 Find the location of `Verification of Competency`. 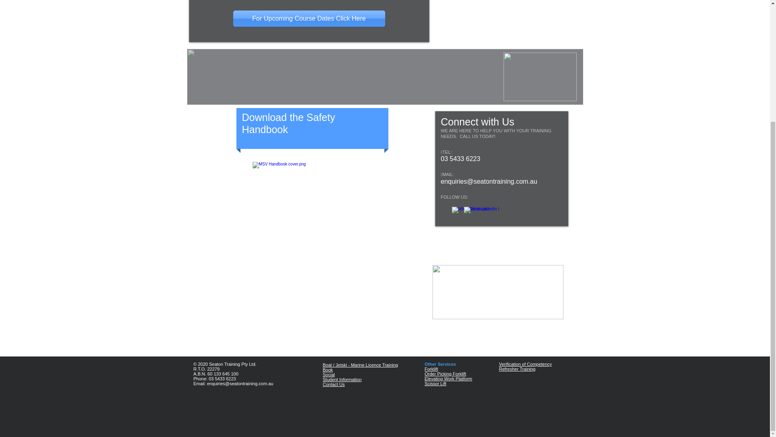

Verification of Competency is located at coordinates (525, 364).